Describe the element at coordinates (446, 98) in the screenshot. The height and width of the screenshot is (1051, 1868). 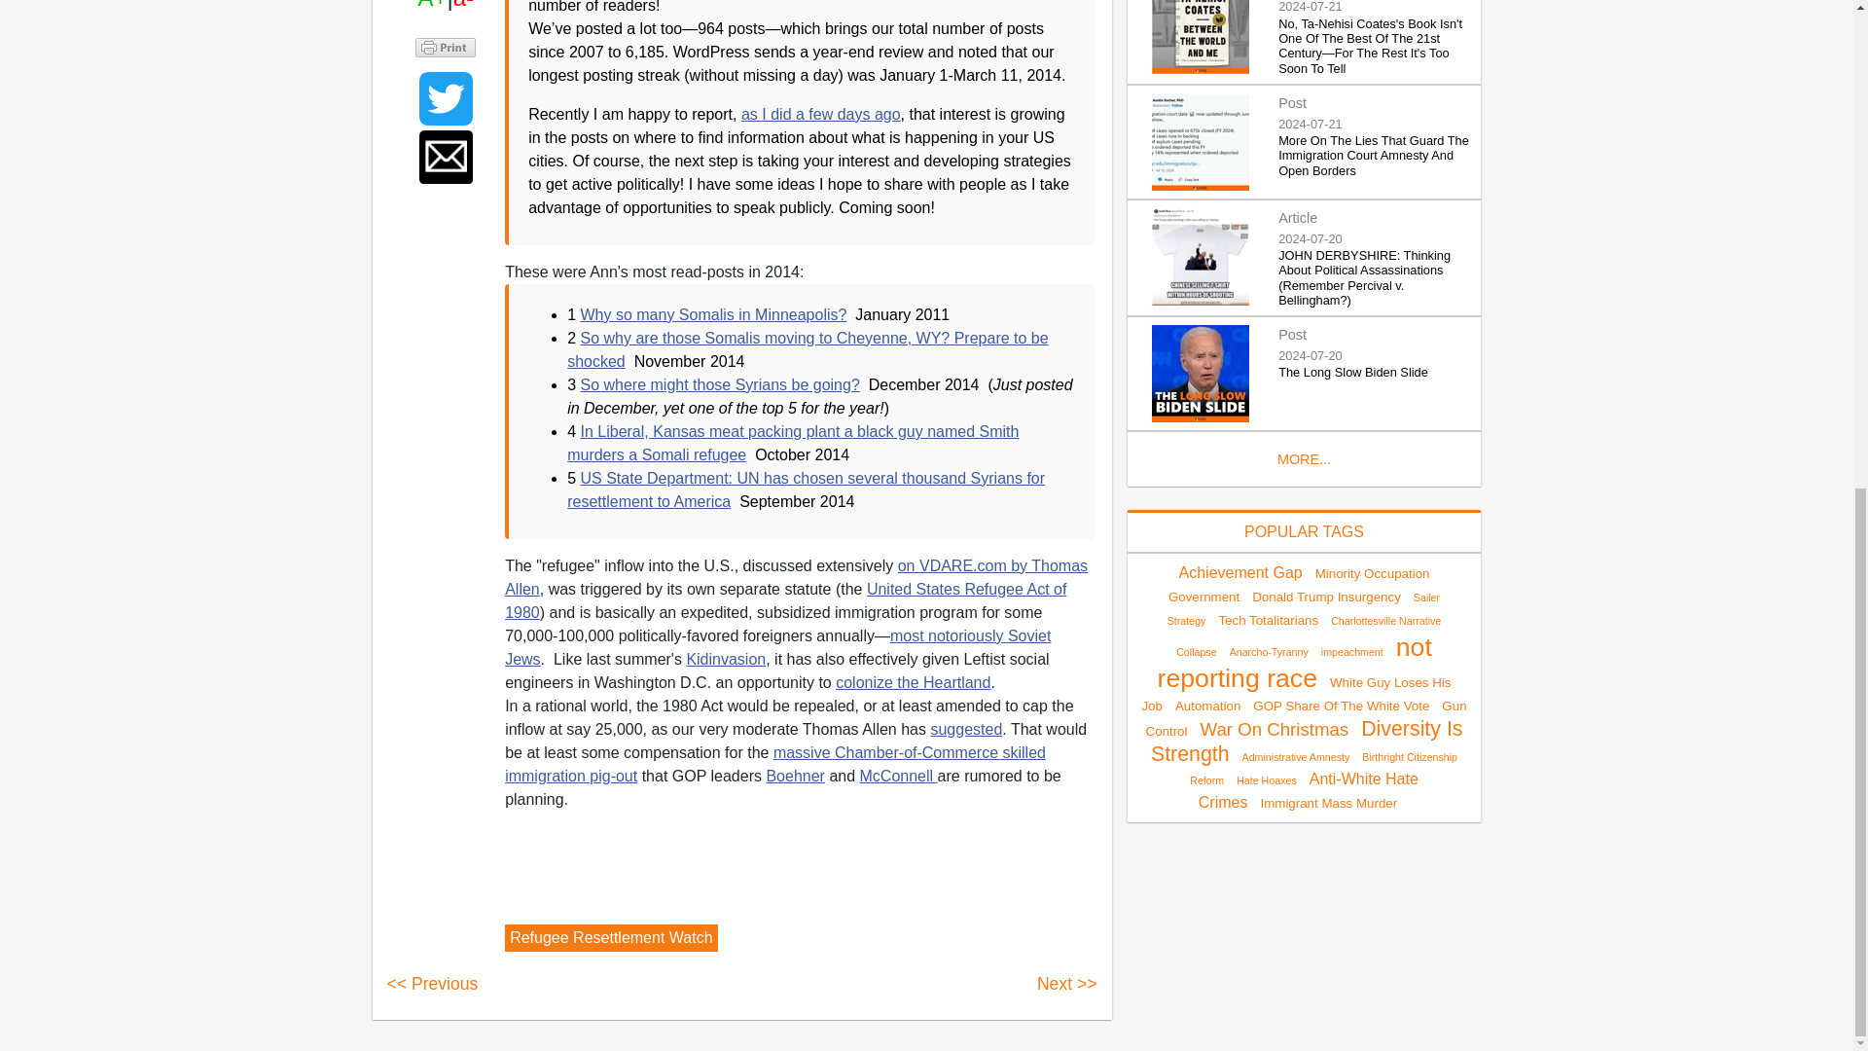
I see `Share to Twitter` at that location.